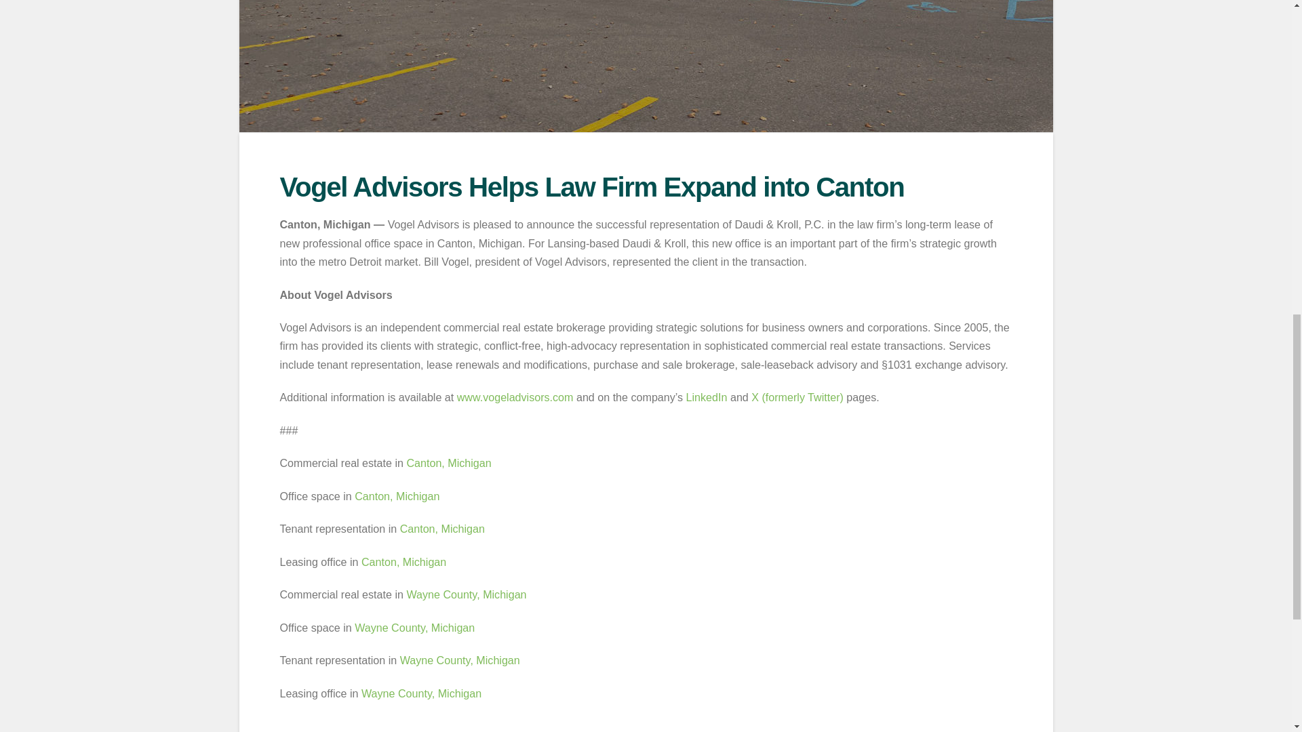 This screenshot has width=1302, height=732. What do you see at coordinates (460, 660) in the screenshot?
I see `Wayne County, Michigan` at bounding box center [460, 660].